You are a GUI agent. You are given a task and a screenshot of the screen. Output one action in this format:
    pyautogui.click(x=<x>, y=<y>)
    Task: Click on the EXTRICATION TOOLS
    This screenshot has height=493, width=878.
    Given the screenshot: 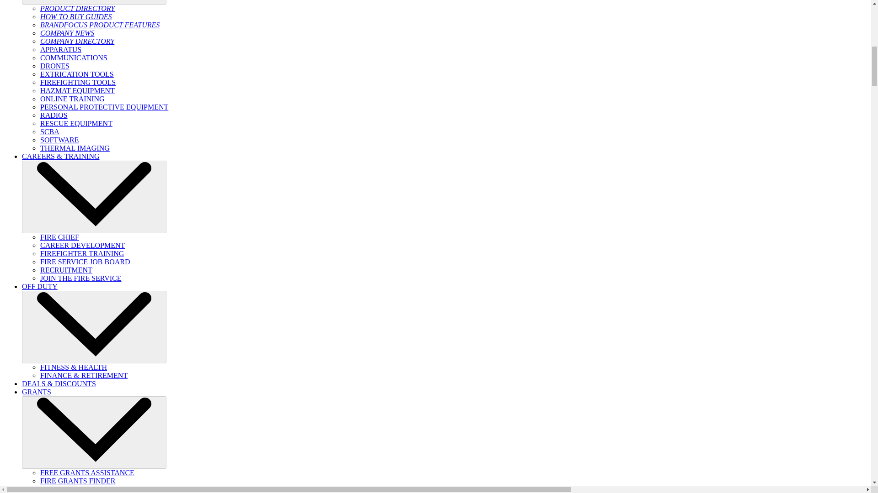 What is the action you would take?
    pyautogui.click(x=77, y=74)
    